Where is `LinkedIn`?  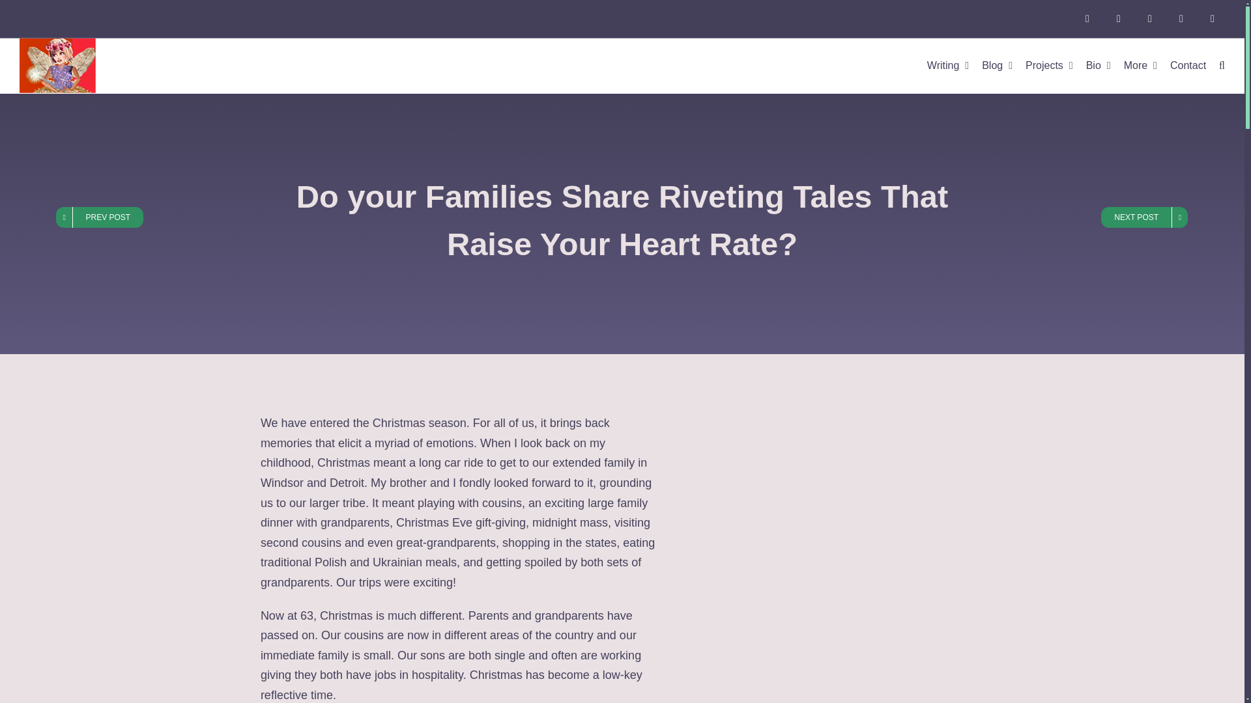
LinkedIn is located at coordinates (1181, 18).